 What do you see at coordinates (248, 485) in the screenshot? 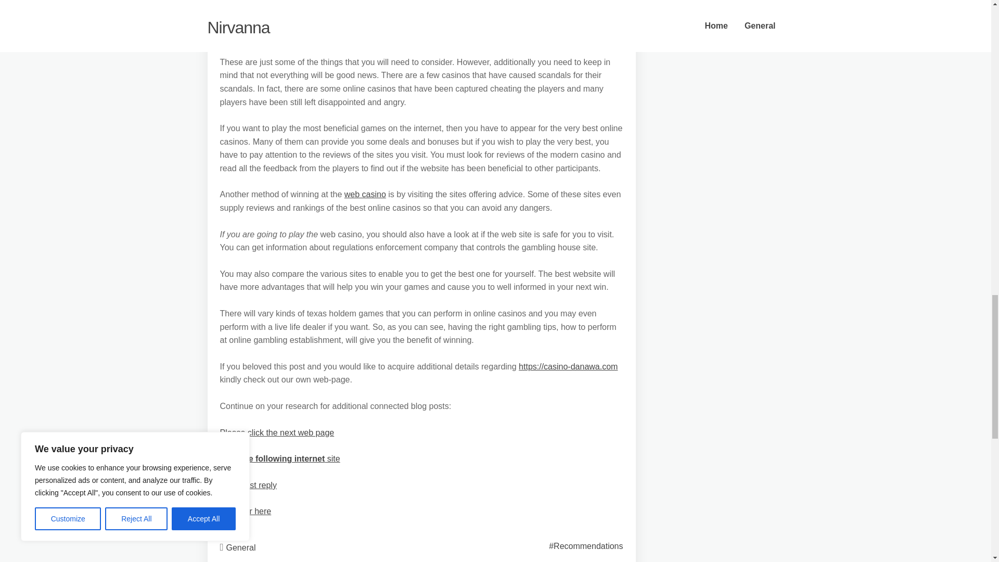
I see `super fast reply` at bounding box center [248, 485].